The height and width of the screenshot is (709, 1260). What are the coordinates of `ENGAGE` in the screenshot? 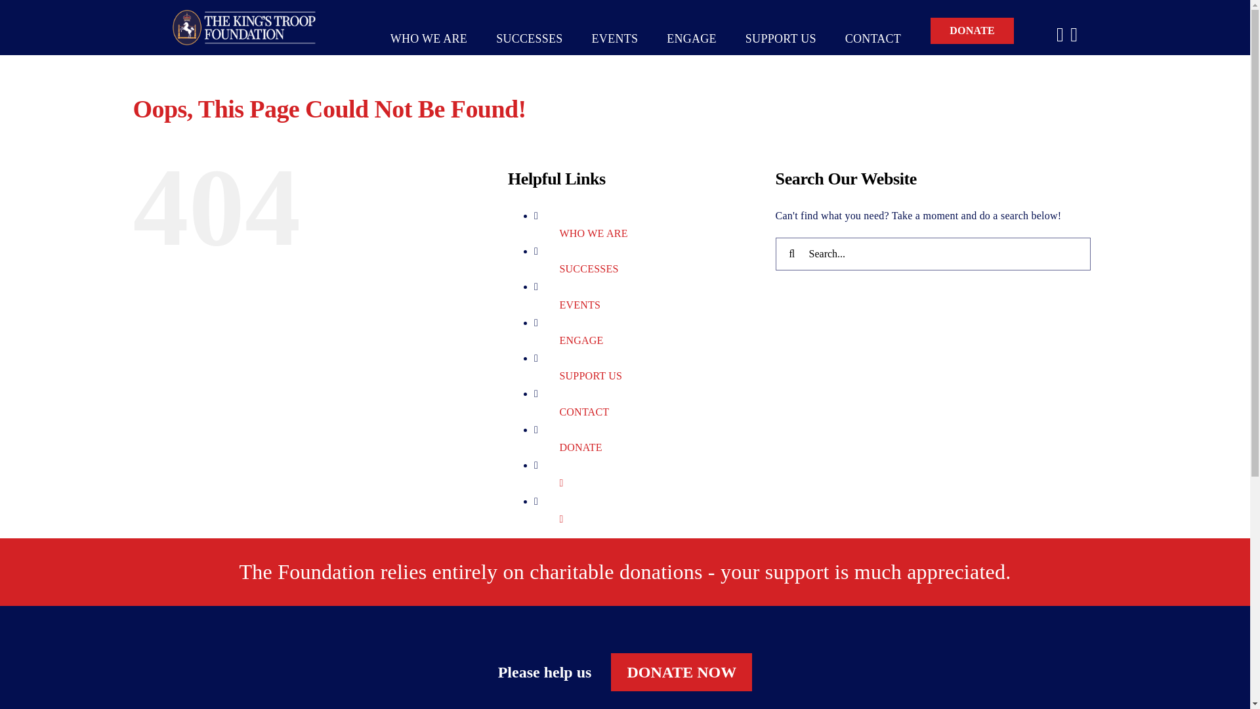 It's located at (581, 340).